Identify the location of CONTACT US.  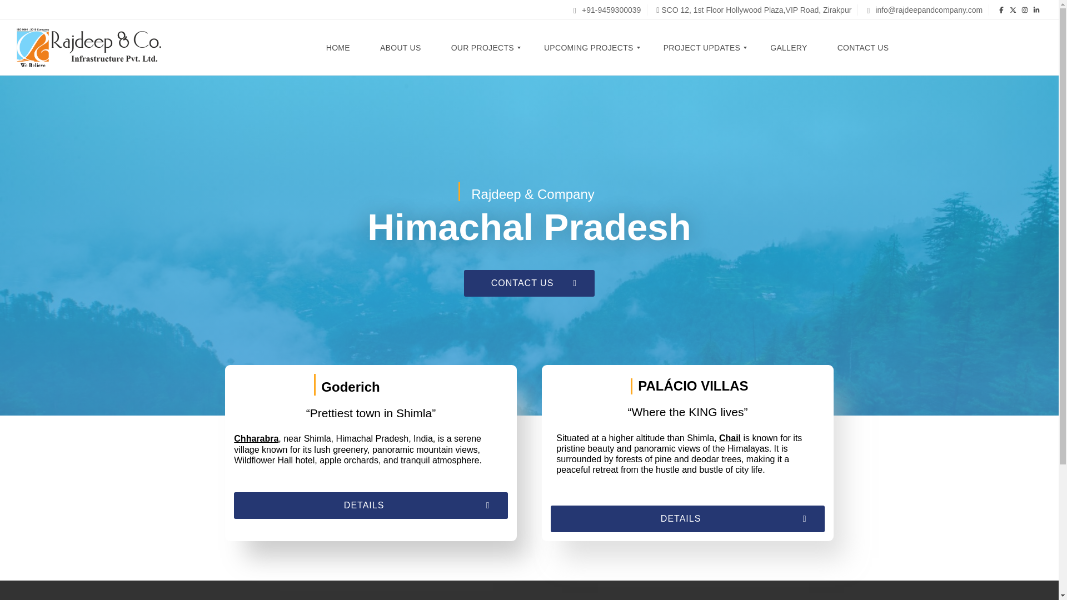
(862, 48).